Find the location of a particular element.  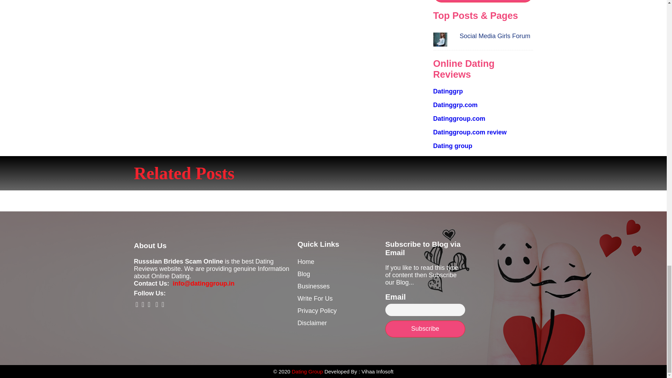

Subscribe is located at coordinates (425, 329).